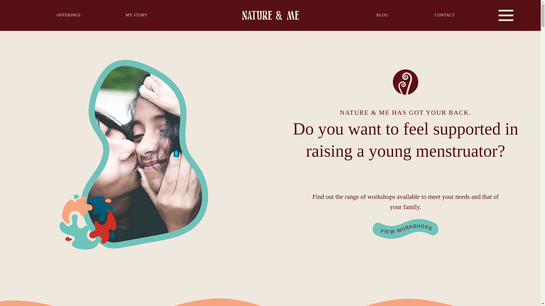  I want to click on MY STORY, so click(136, 15).